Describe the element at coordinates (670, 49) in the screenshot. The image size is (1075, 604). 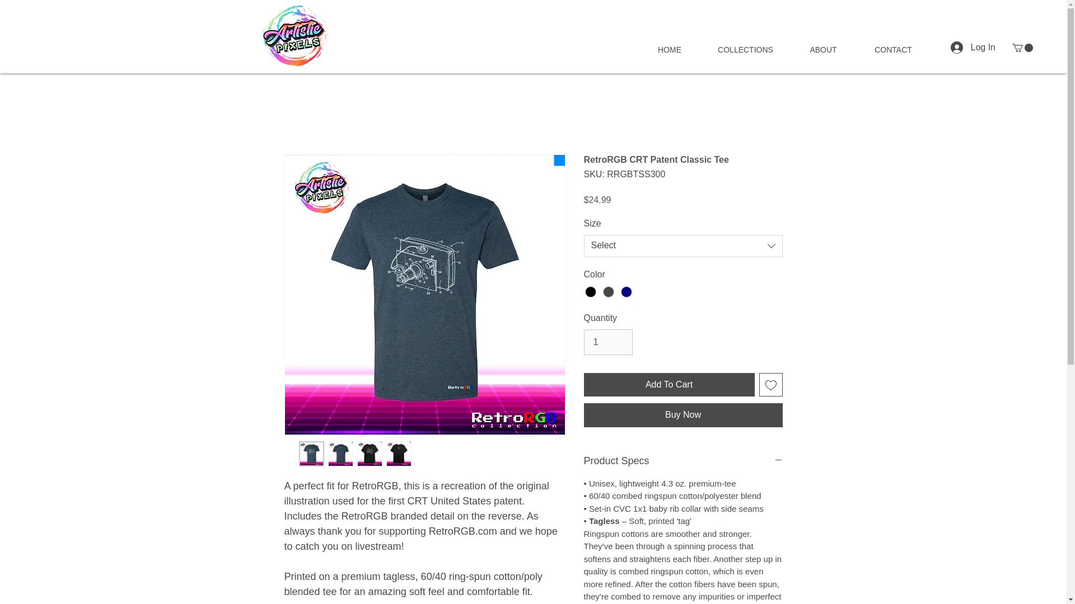
I see `HOME` at that location.